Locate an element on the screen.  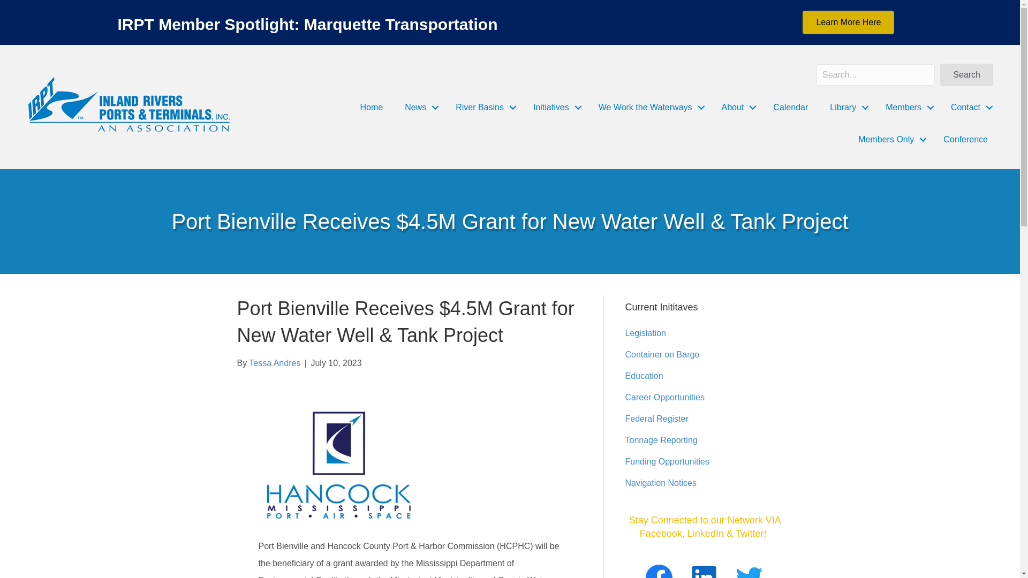
Learn More Here is located at coordinates (848, 22).